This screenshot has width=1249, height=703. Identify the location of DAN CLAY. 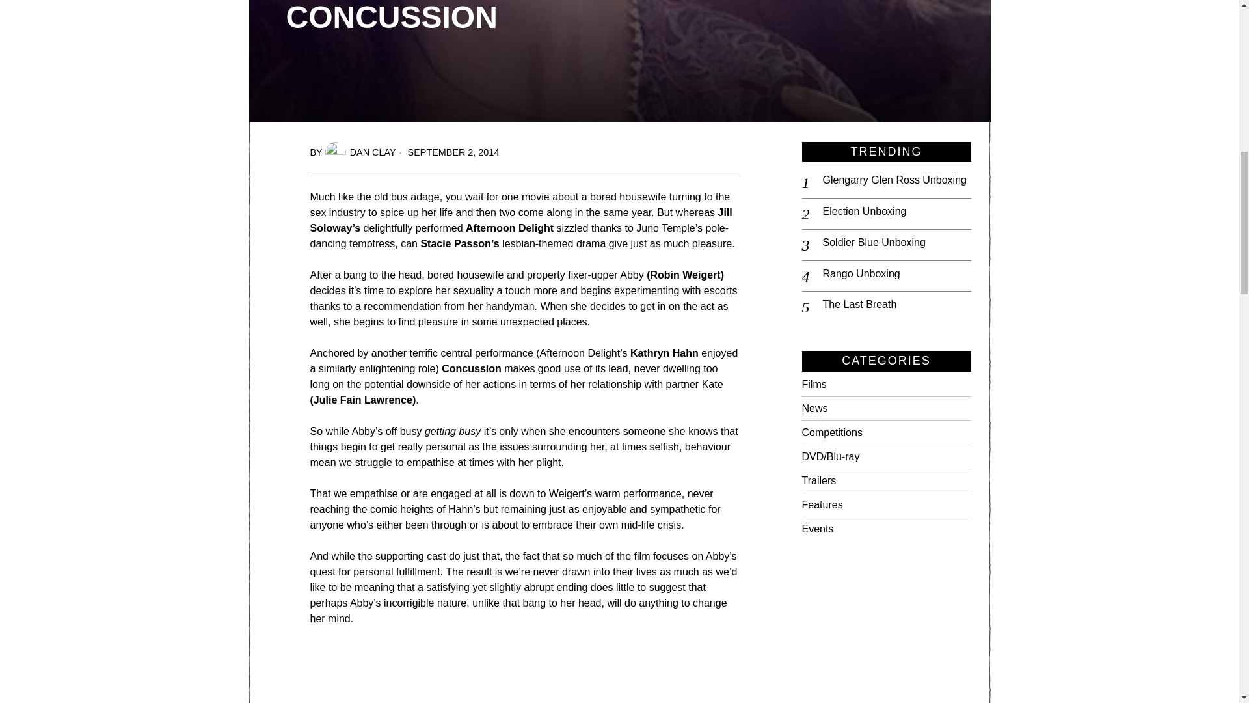
(360, 152).